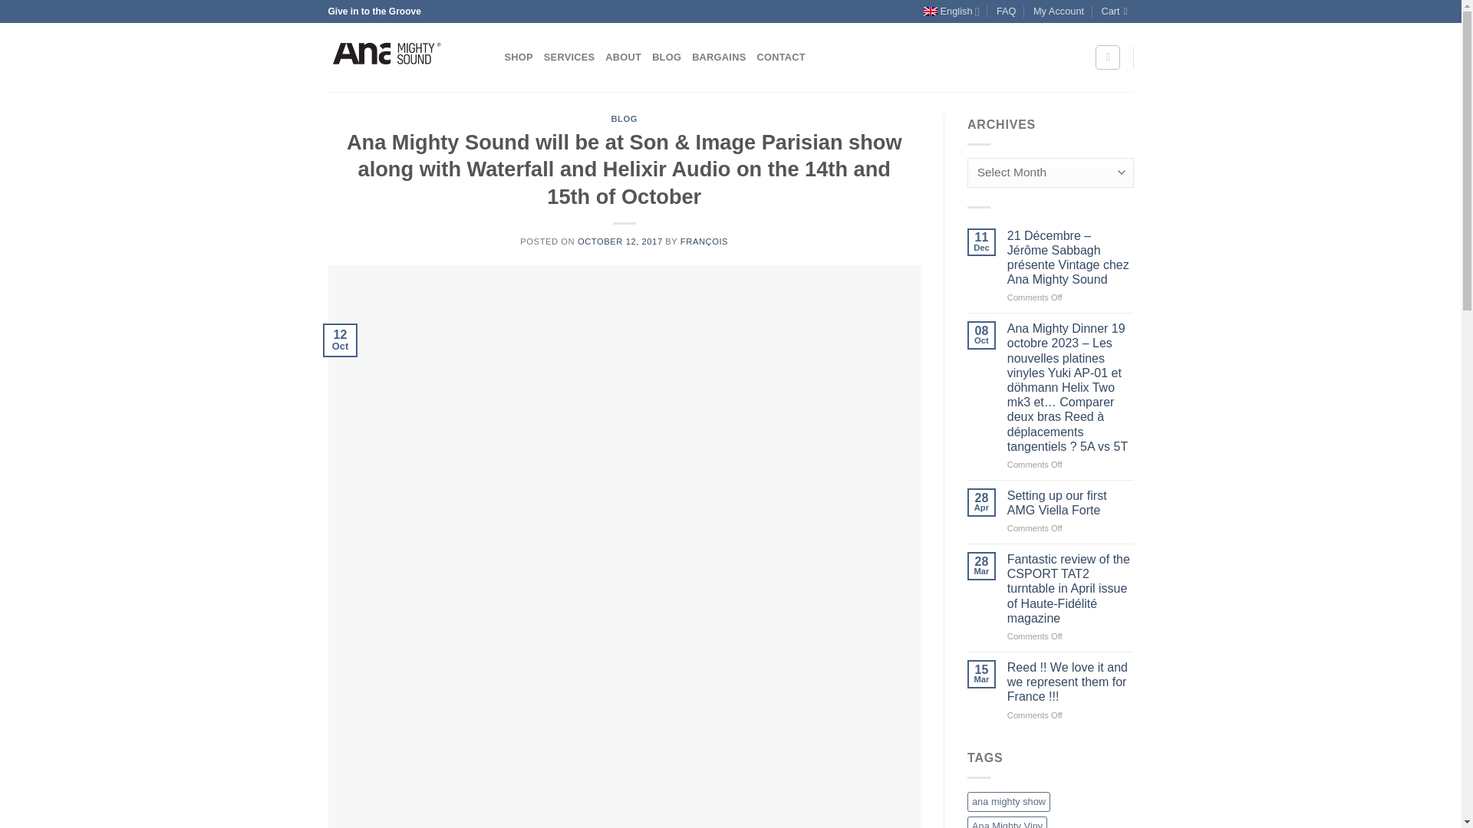  What do you see at coordinates (1116, 11) in the screenshot?
I see `Cart` at bounding box center [1116, 11].